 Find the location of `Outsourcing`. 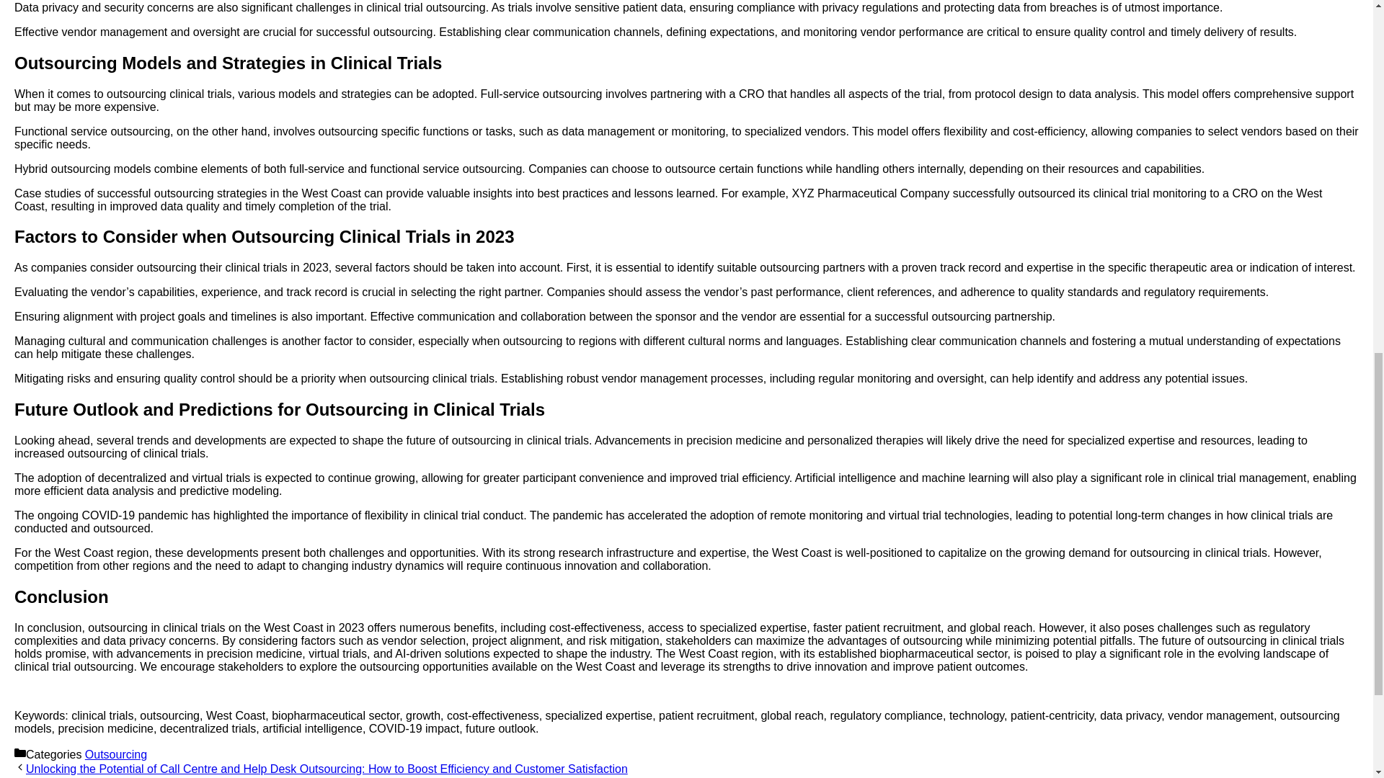

Outsourcing is located at coordinates (115, 754).